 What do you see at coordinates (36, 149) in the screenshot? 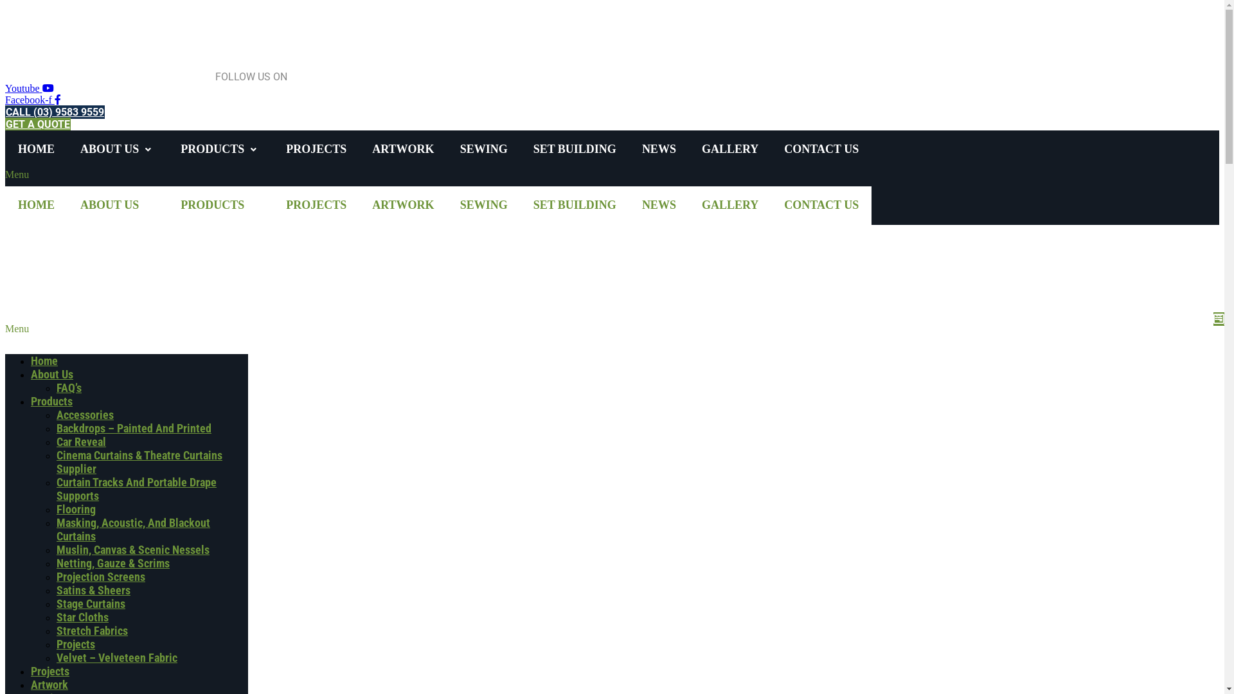
I see `HOME` at bounding box center [36, 149].